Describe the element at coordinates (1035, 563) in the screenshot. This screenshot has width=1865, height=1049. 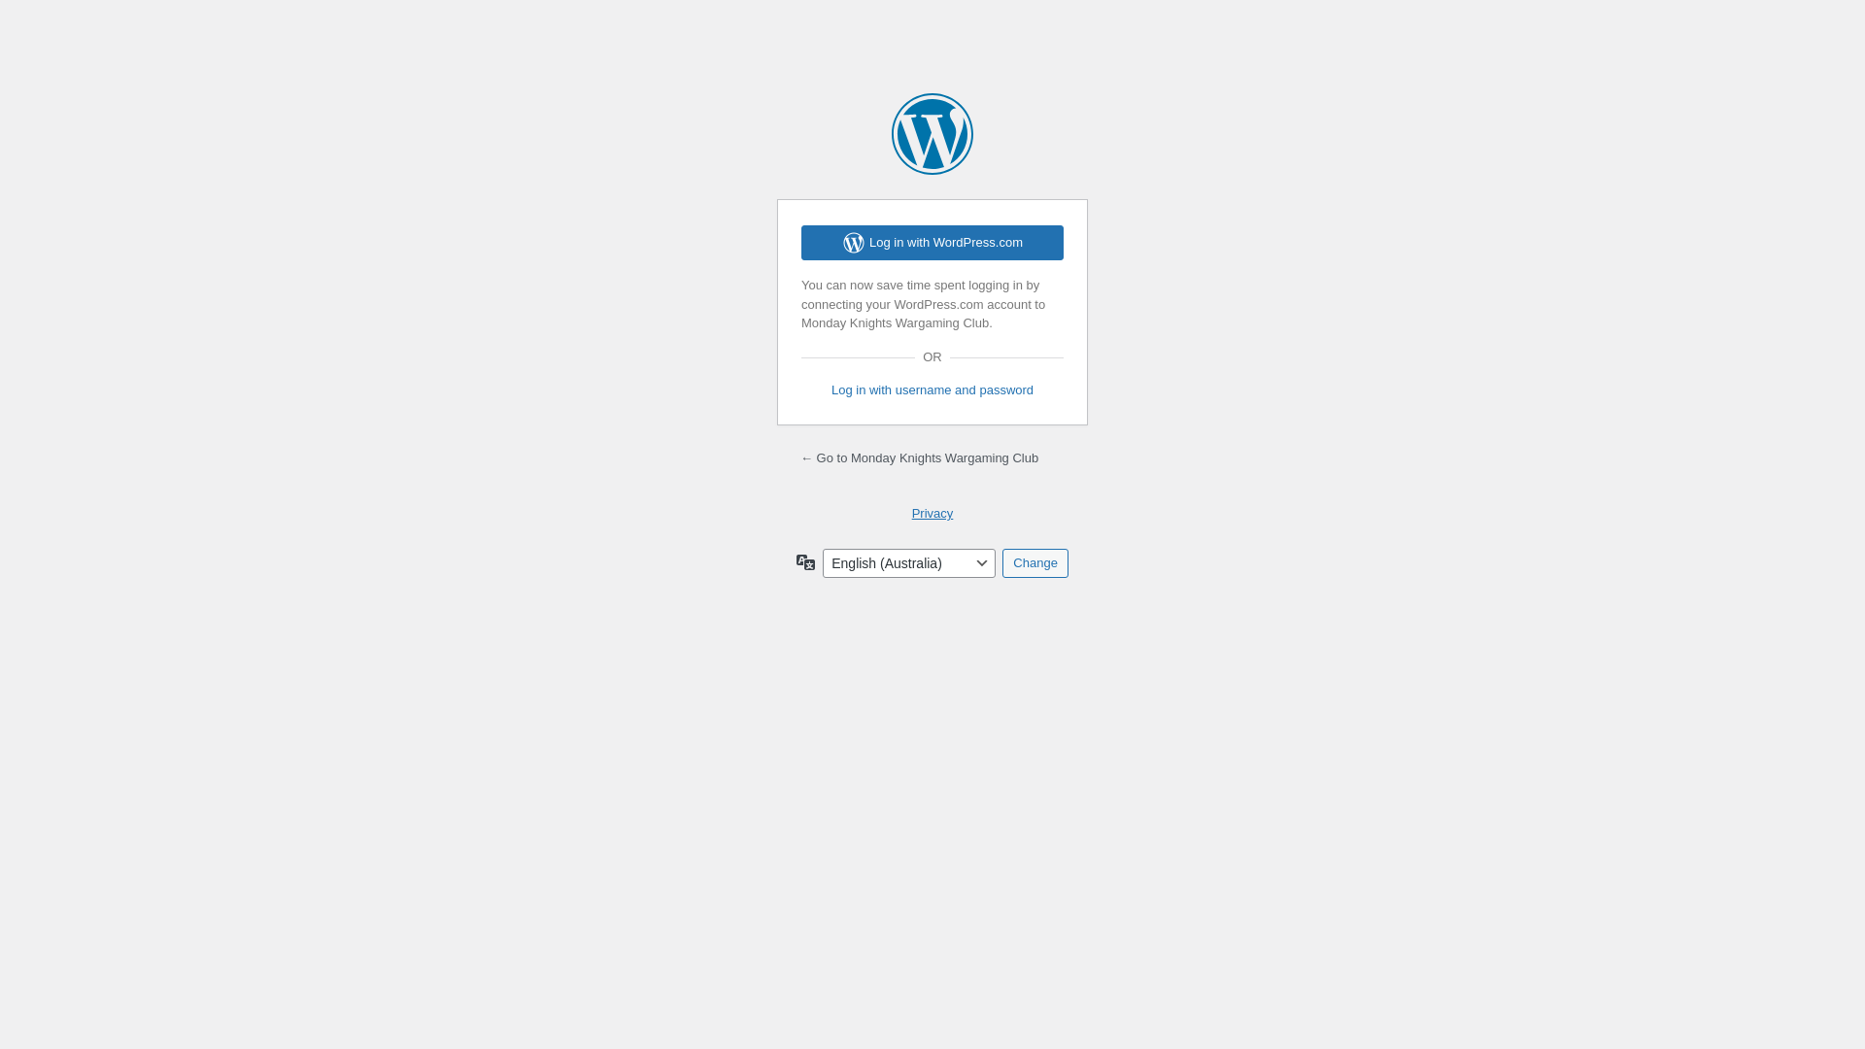
I see `Change` at that location.